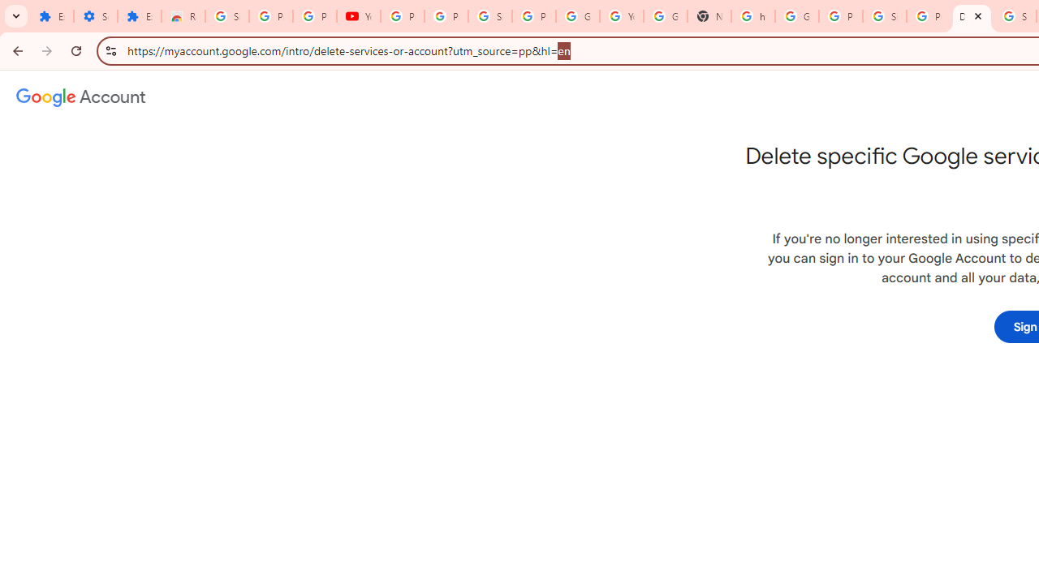 The width and height of the screenshot is (1039, 584). What do you see at coordinates (358, 16) in the screenshot?
I see `YouTube` at bounding box center [358, 16].